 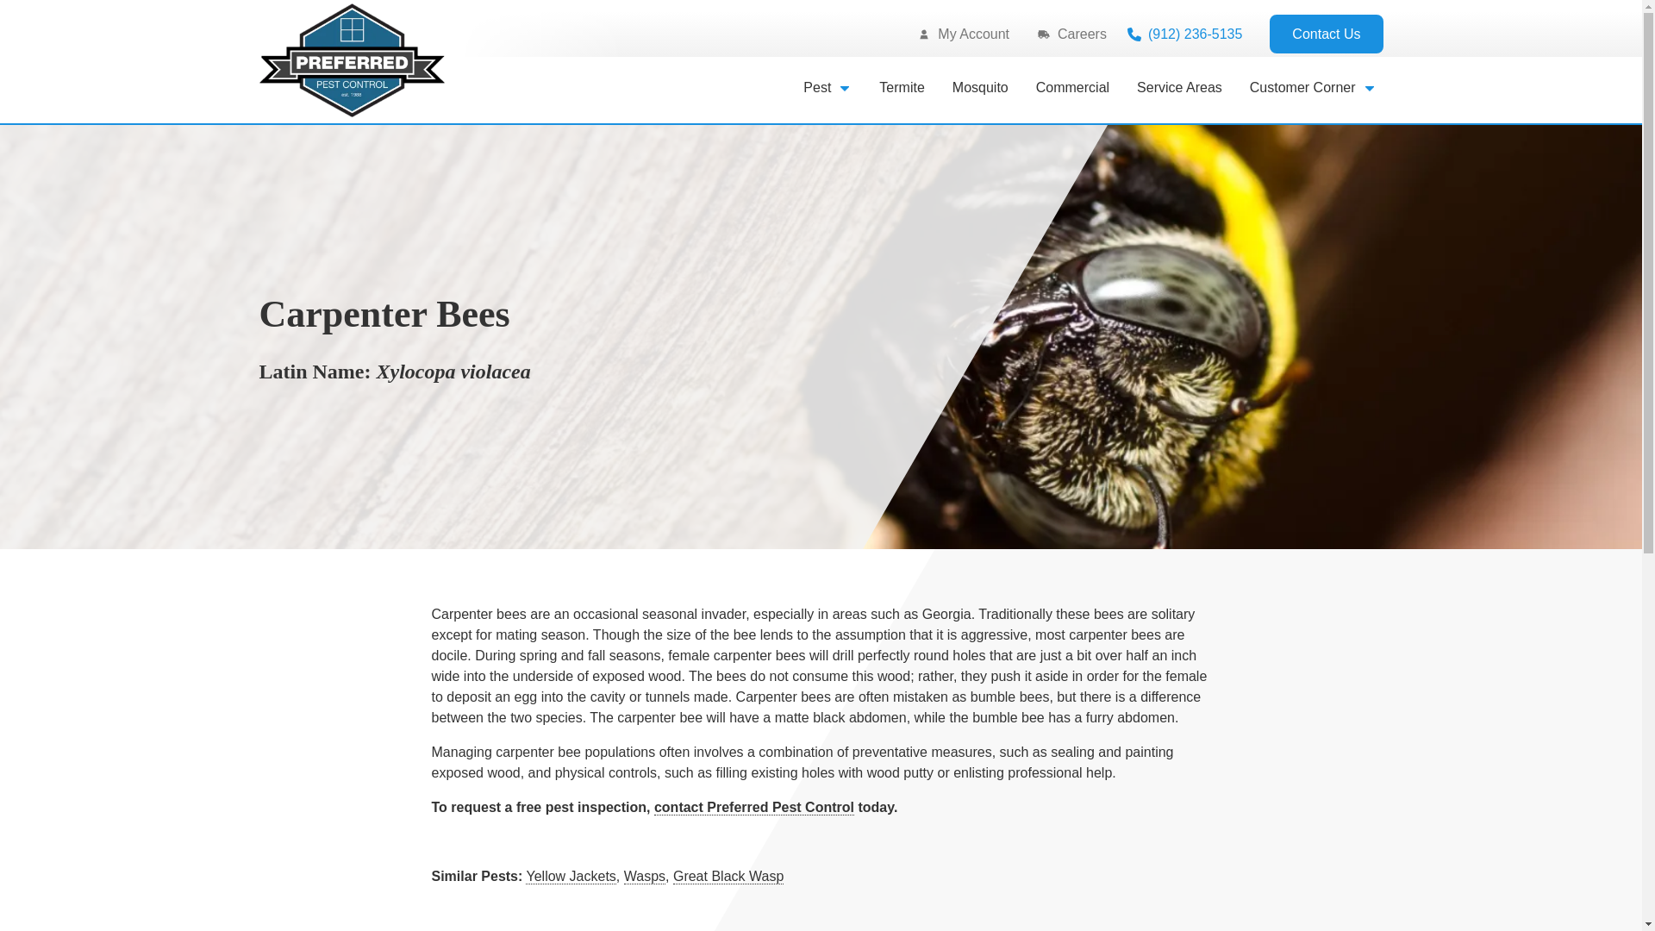 I want to click on My Account, so click(x=963, y=34).